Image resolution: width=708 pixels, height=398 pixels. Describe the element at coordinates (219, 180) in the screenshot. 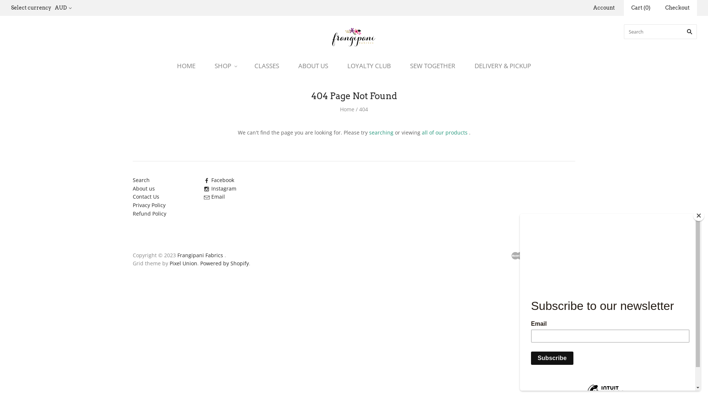

I see `Facebook` at that location.